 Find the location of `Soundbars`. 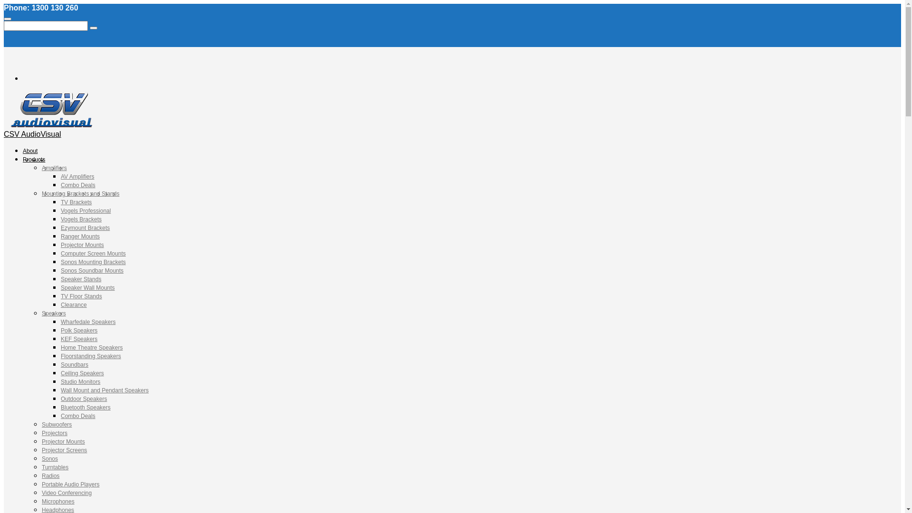

Soundbars is located at coordinates (75, 365).